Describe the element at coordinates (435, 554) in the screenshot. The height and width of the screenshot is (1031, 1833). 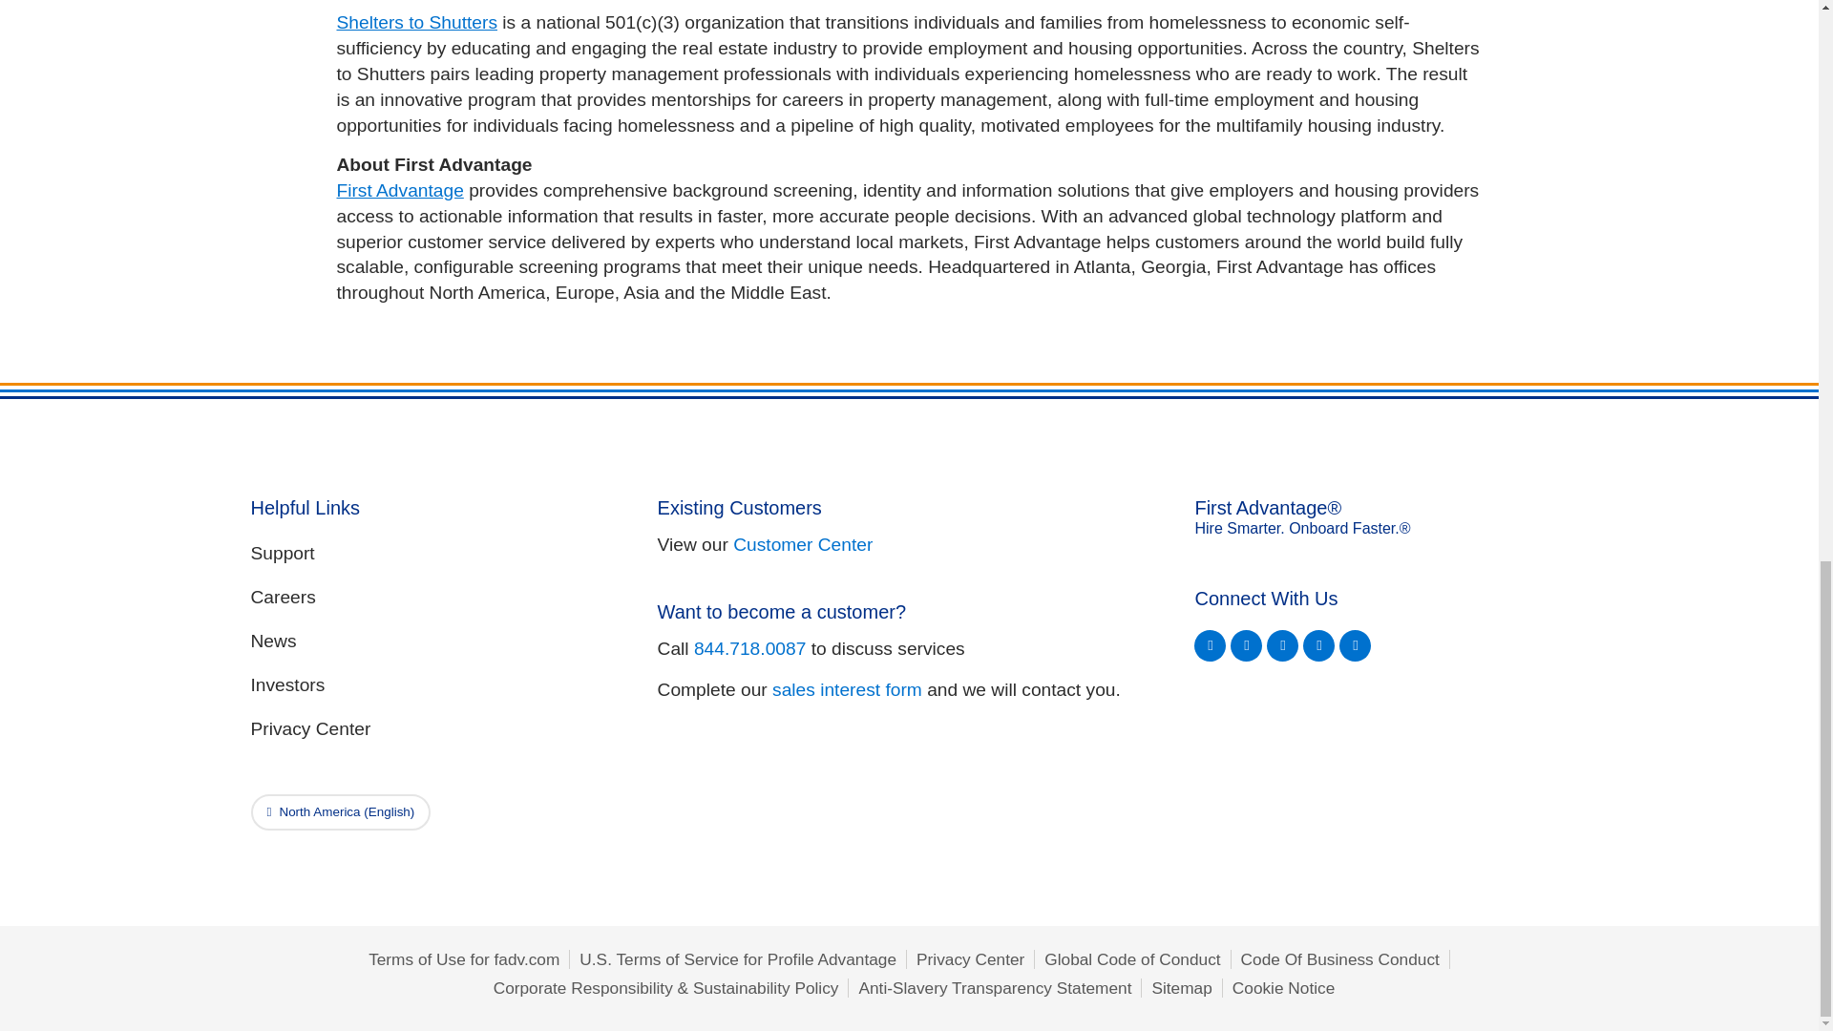
I see `Support` at that location.